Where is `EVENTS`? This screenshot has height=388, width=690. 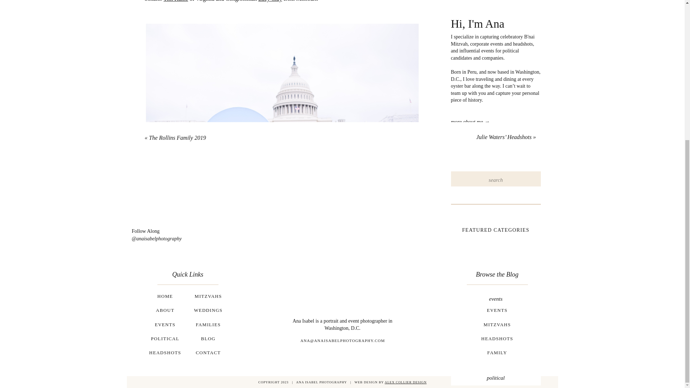 EVENTS is located at coordinates (165, 327).